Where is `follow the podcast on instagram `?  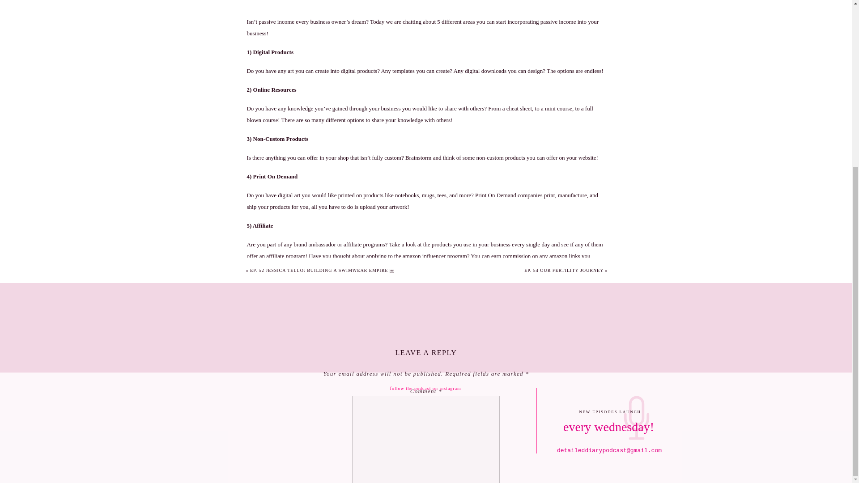
follow the podcast on instagram  is located at coordinates (426, 387).